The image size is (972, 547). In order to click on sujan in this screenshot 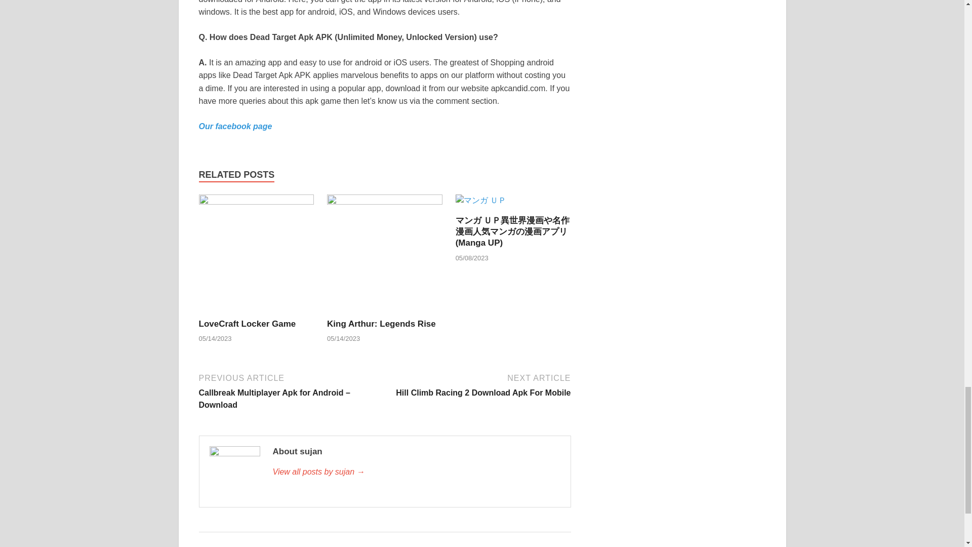, I will do `click(416, 472)`.